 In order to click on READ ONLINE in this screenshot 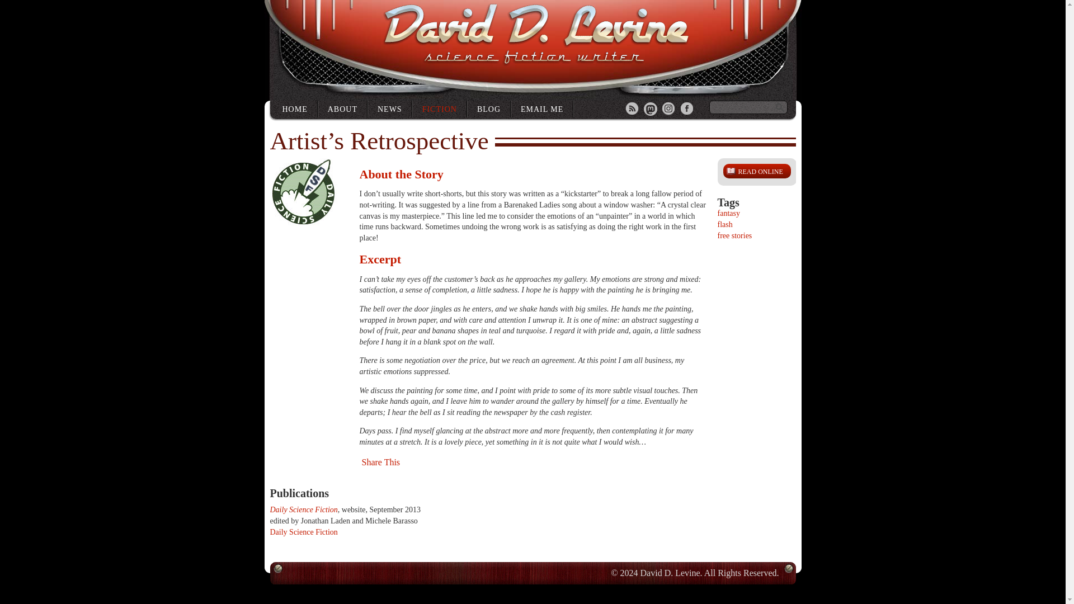, I will do `click(756, 171)`.